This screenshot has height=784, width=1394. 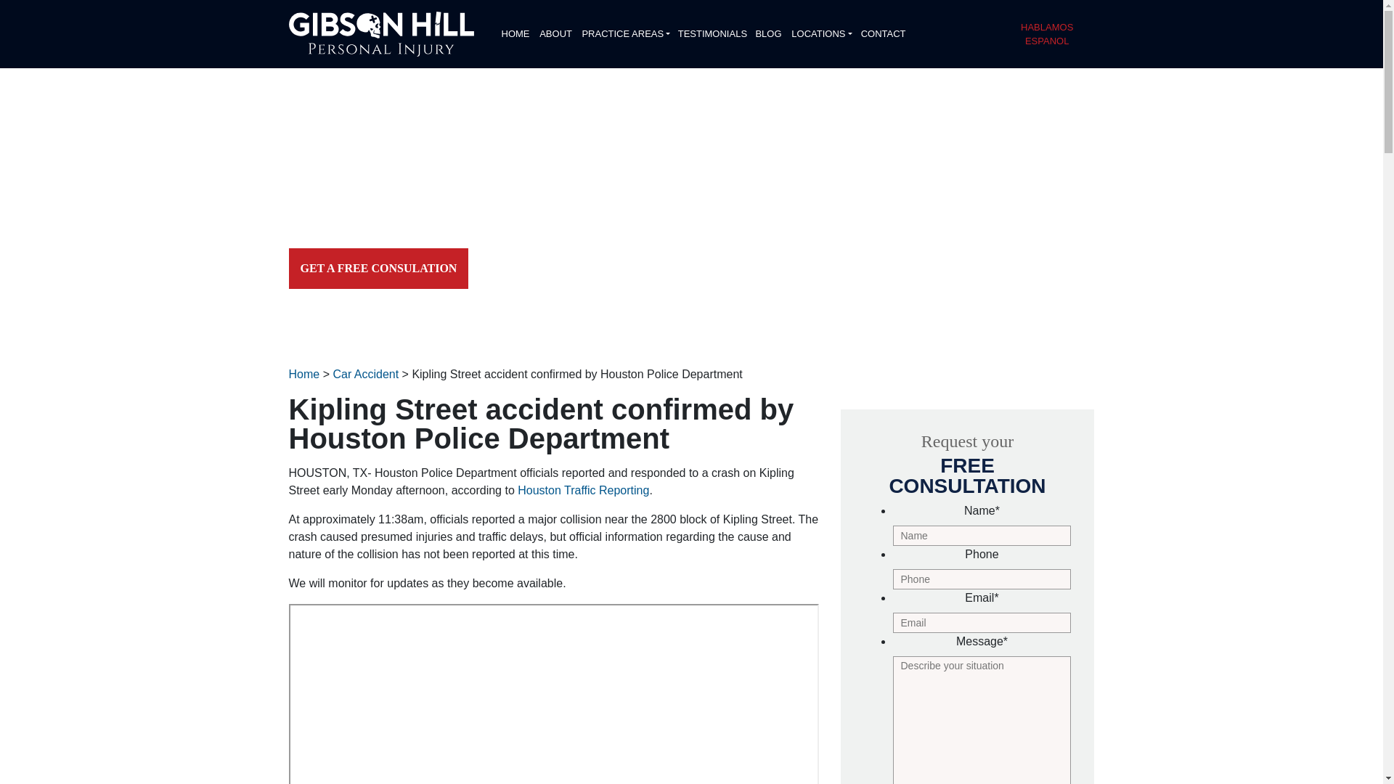 What do you see at coordinates (304, 373) in the screenshot?
I see `Home` at bounding box center [304, 373].